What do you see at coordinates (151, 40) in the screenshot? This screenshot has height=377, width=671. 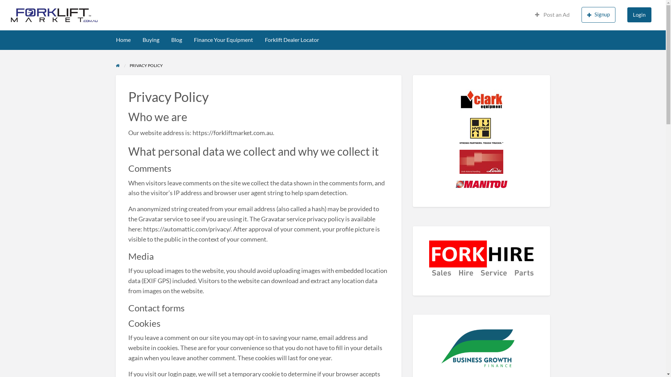 I see `Buying` at bounding box center [151, 40].